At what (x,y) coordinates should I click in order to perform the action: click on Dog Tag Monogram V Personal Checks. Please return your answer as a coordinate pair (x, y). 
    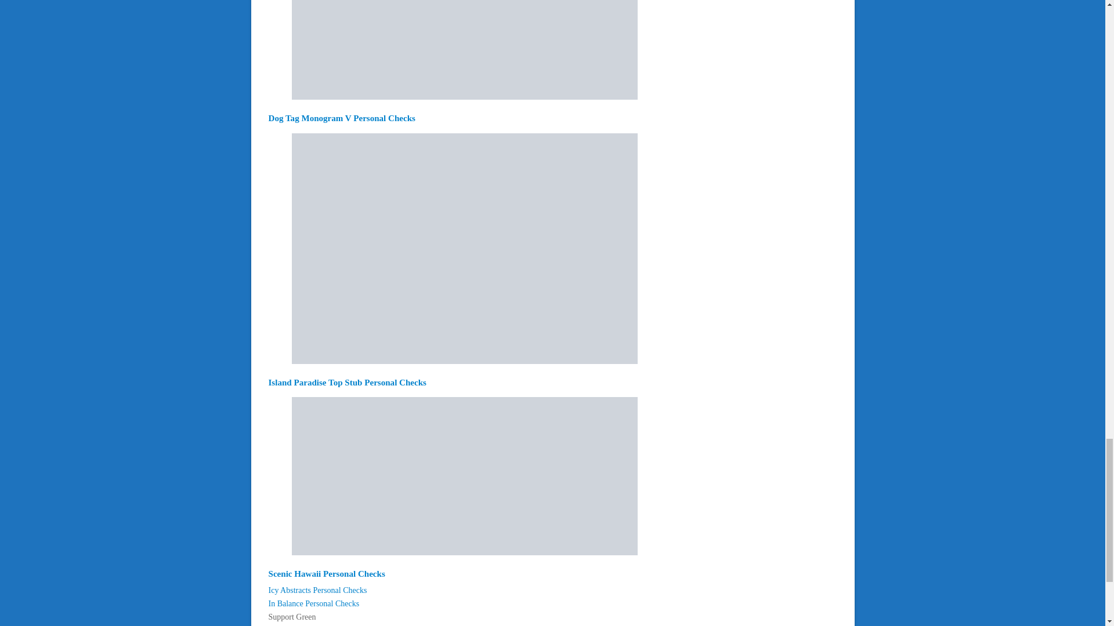
    Looking at the image, I should click on (464, 96).